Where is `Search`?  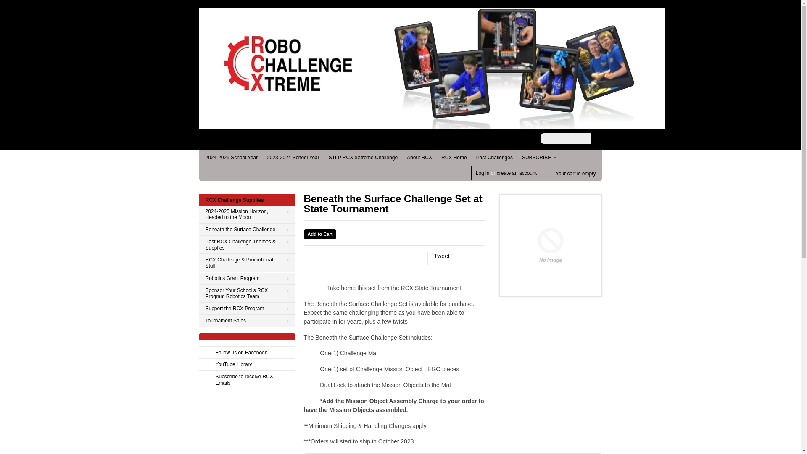 Search is located at coordinates (596, 139).